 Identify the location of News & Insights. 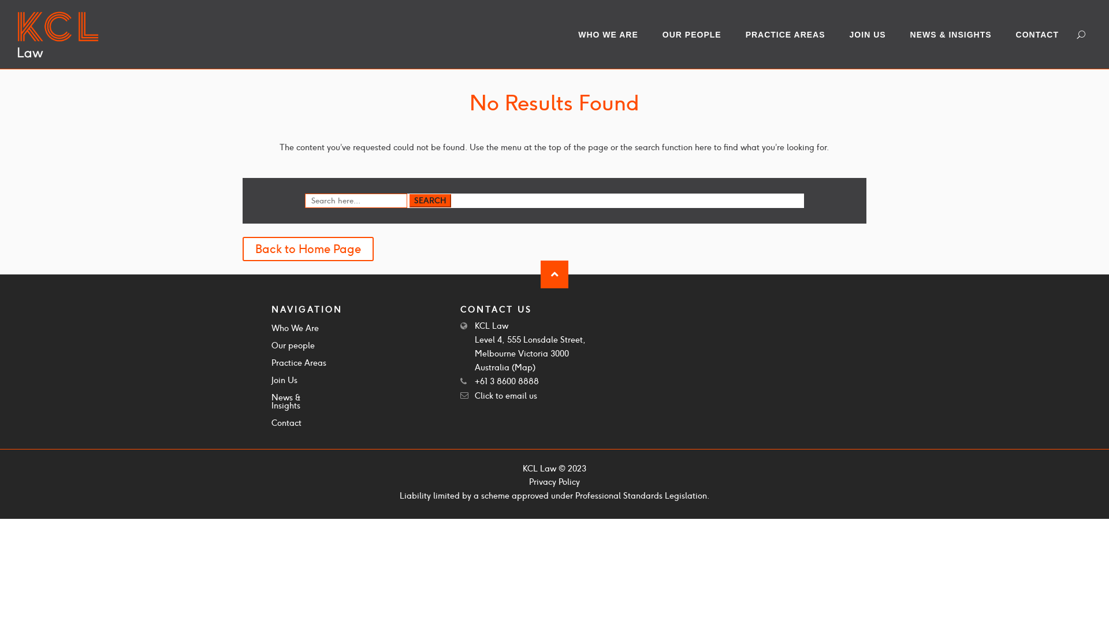
(300, 404).